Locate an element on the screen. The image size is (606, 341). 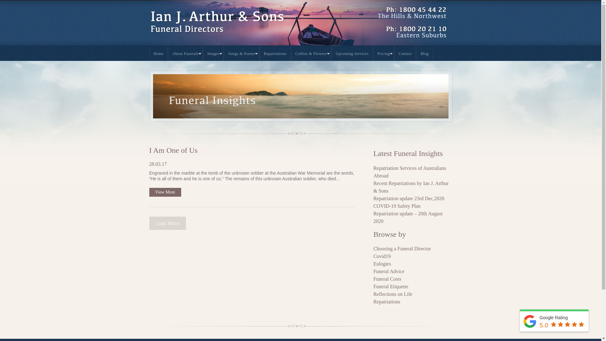
Recent Repatriations by Ian J. Arthur & Sons is located at coordinates (413, 187).